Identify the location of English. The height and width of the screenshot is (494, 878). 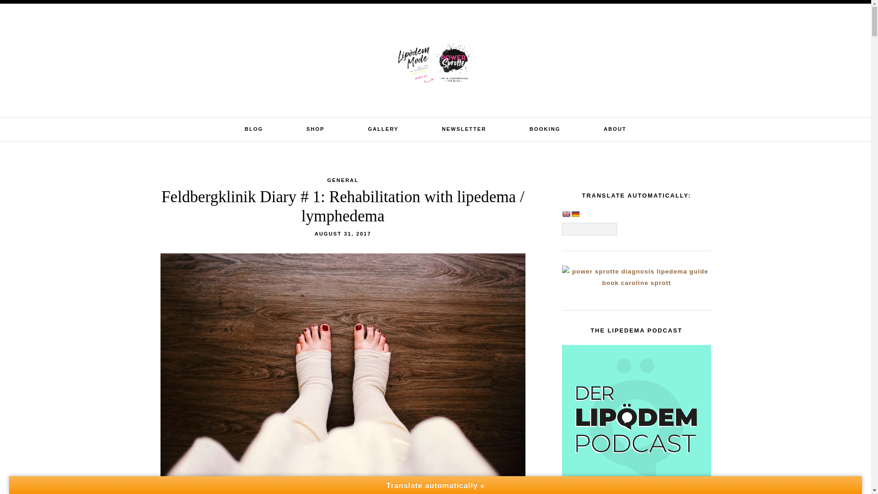
(566, 214).